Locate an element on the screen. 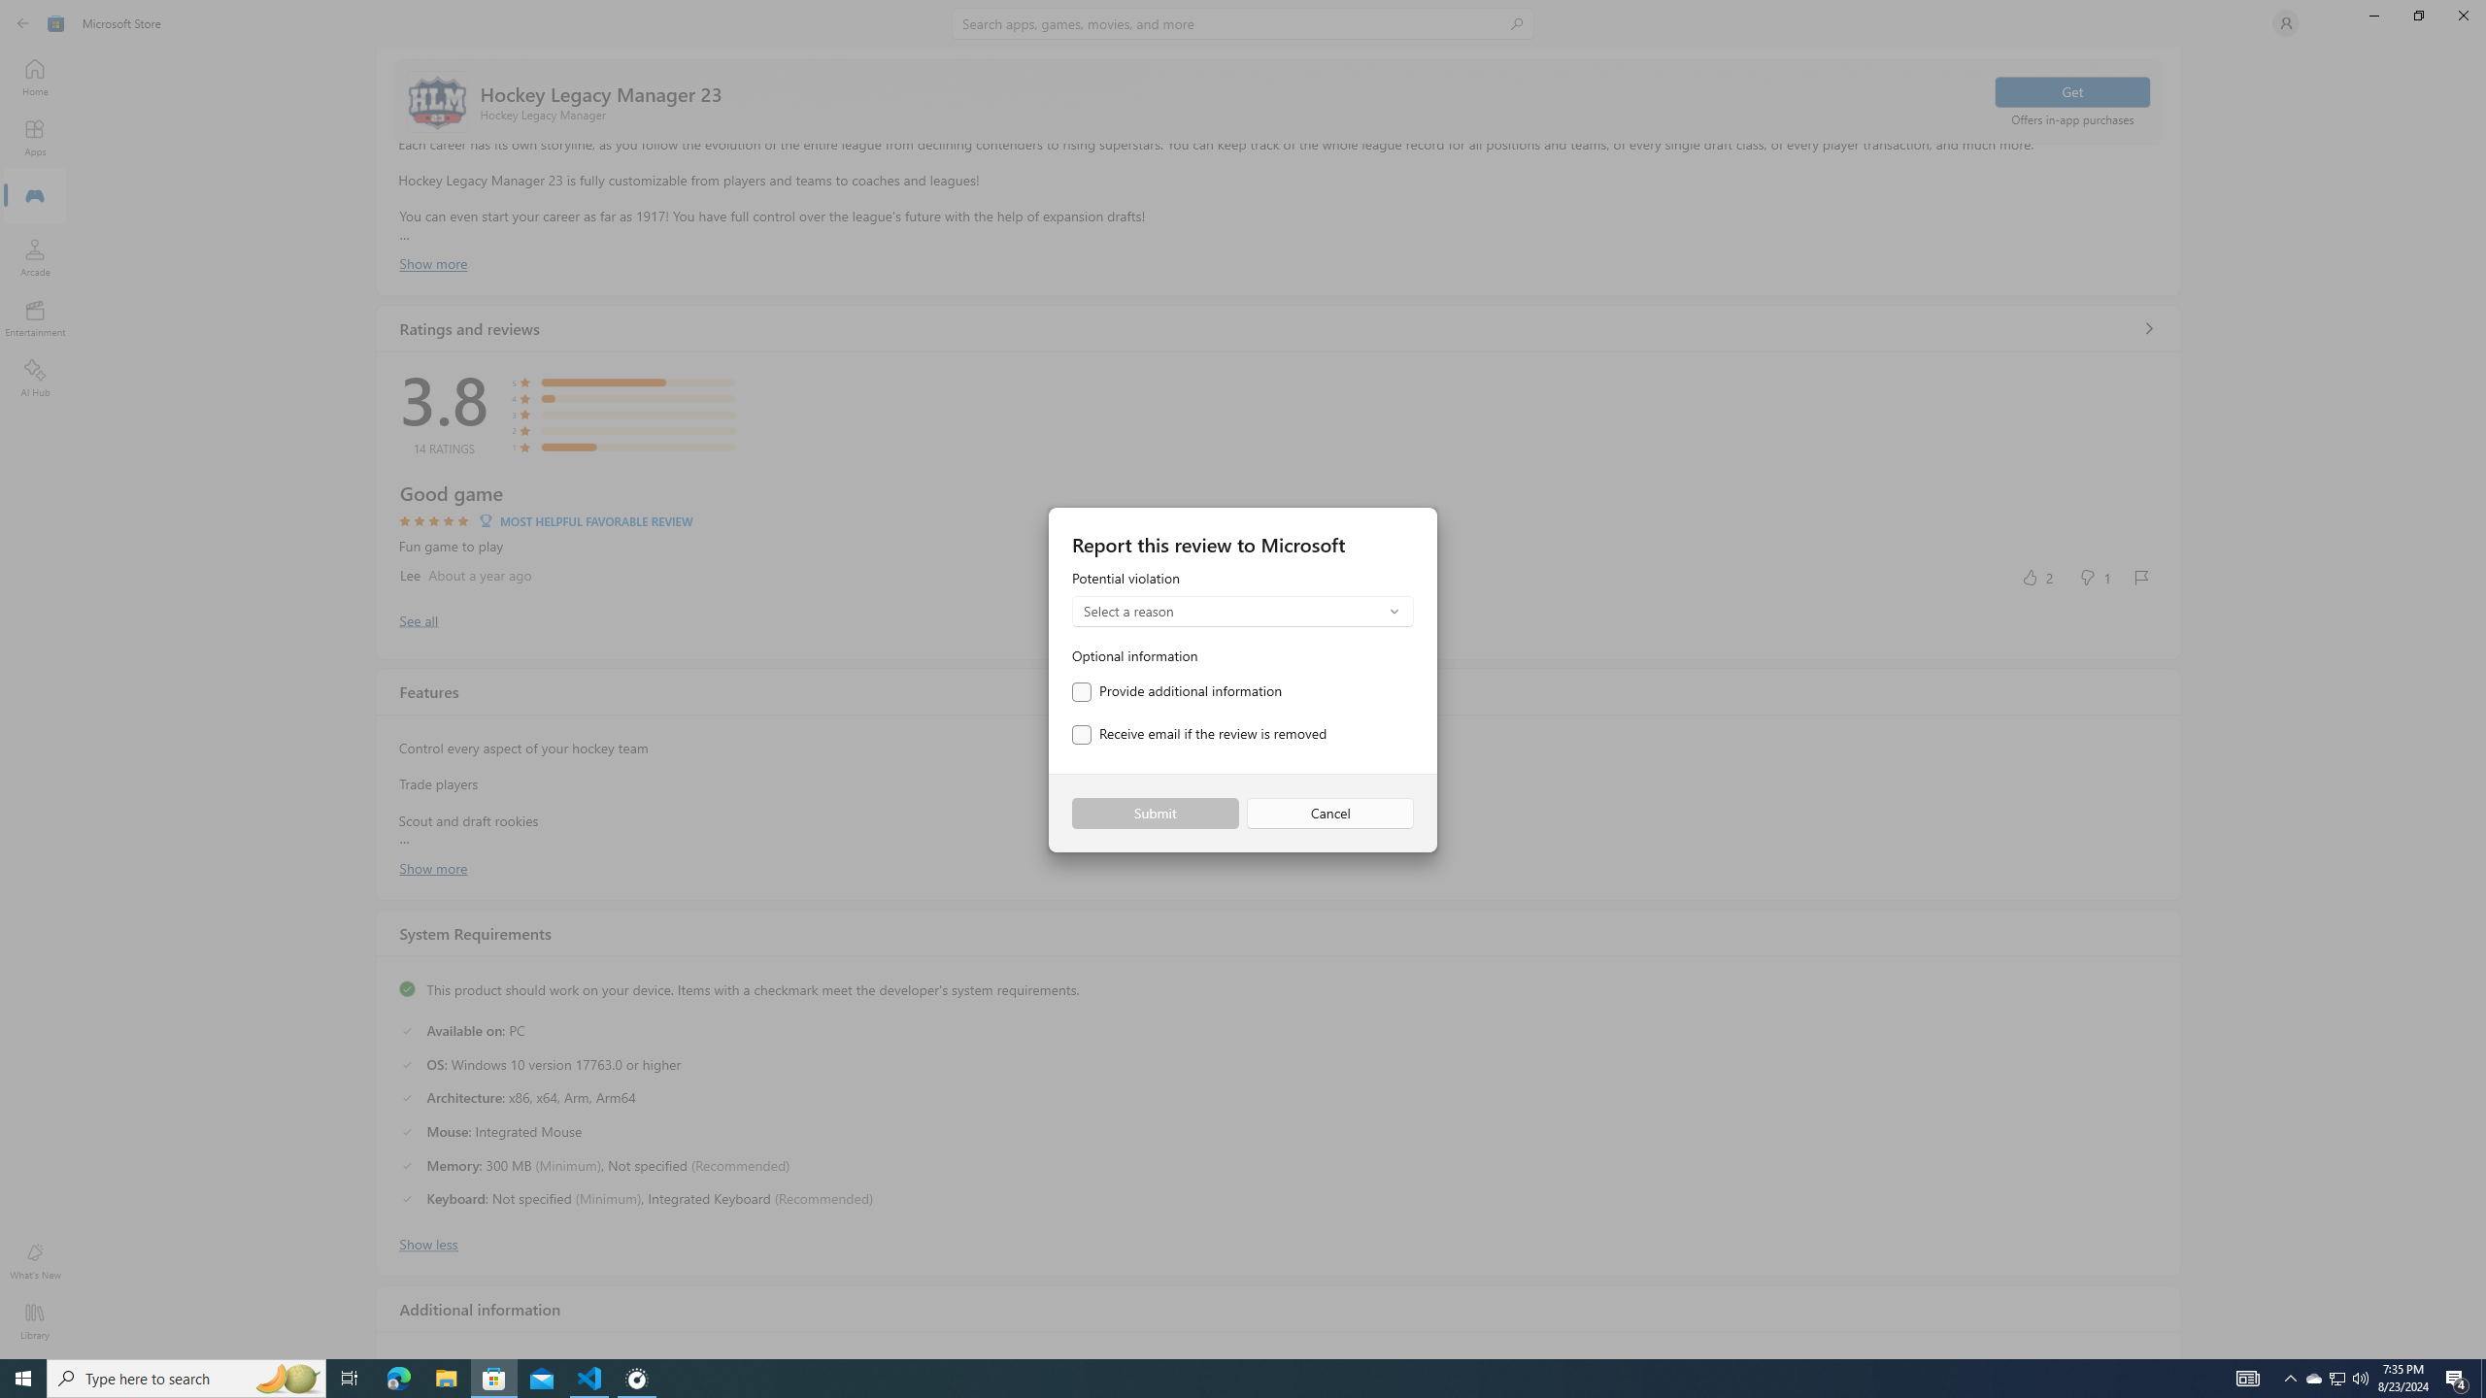 The width and height of the screenshot is (2486, 1398). Yes, this was helpful. 2 votes. is located at coordinates (2037, 577).